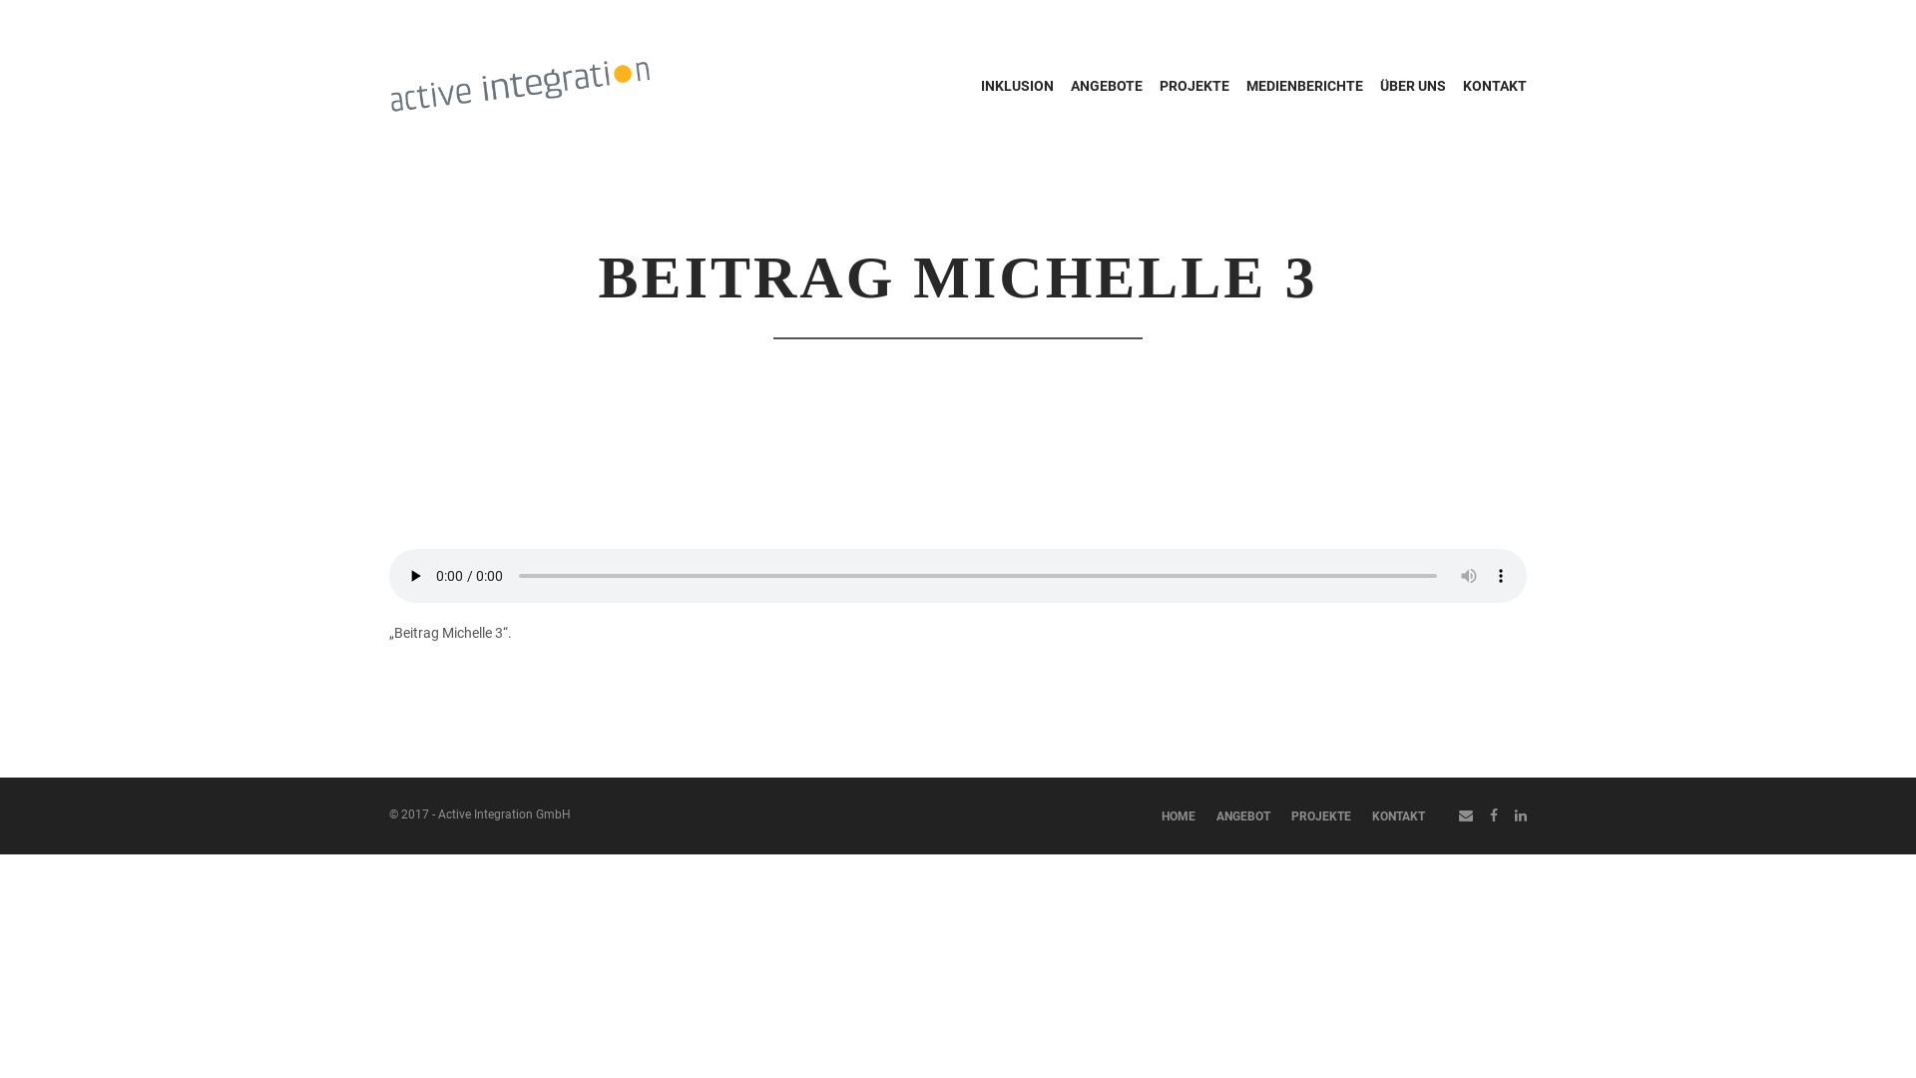 The image size is (1916, 1078). Describe the element at coordinates (1018, 86) in the screenshot. I see `INKLUSION` at that location.